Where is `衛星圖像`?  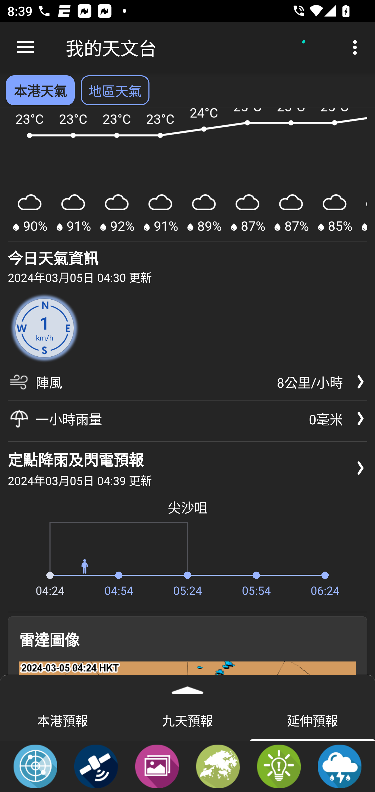
衛星圖像 is located at coordinates (96, 766).